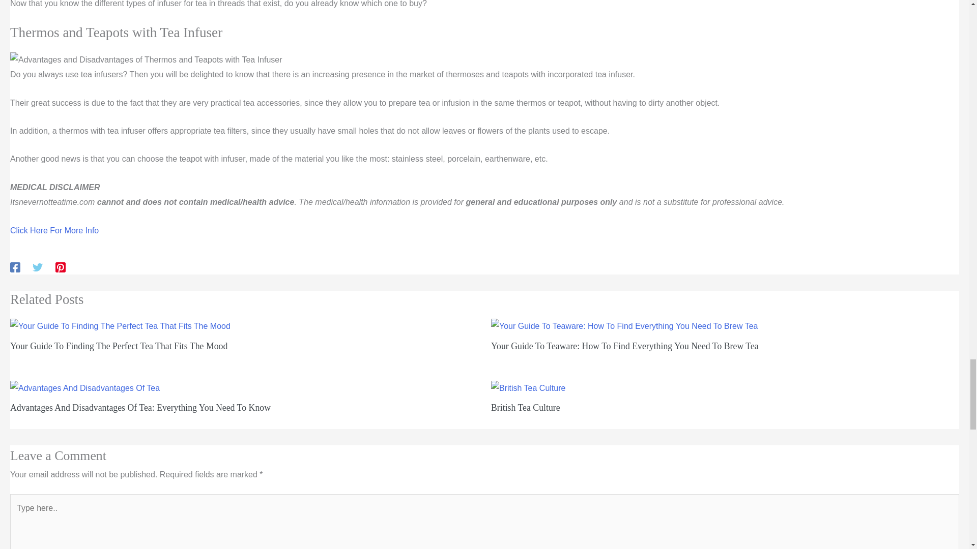 The width and height of the screenshot is (977, 549). Describe the element at coordinates (119, 346) in the screenshot. I see `Your Guide To Finding The Perfect Tea That Fits The Mood` at that location.